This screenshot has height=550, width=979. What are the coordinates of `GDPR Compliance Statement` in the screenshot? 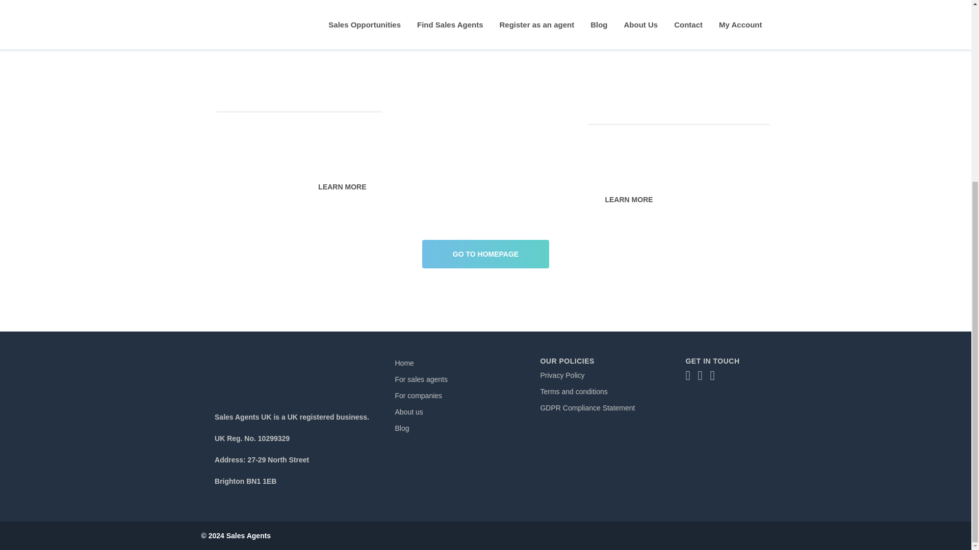 It's located at (587, 407).